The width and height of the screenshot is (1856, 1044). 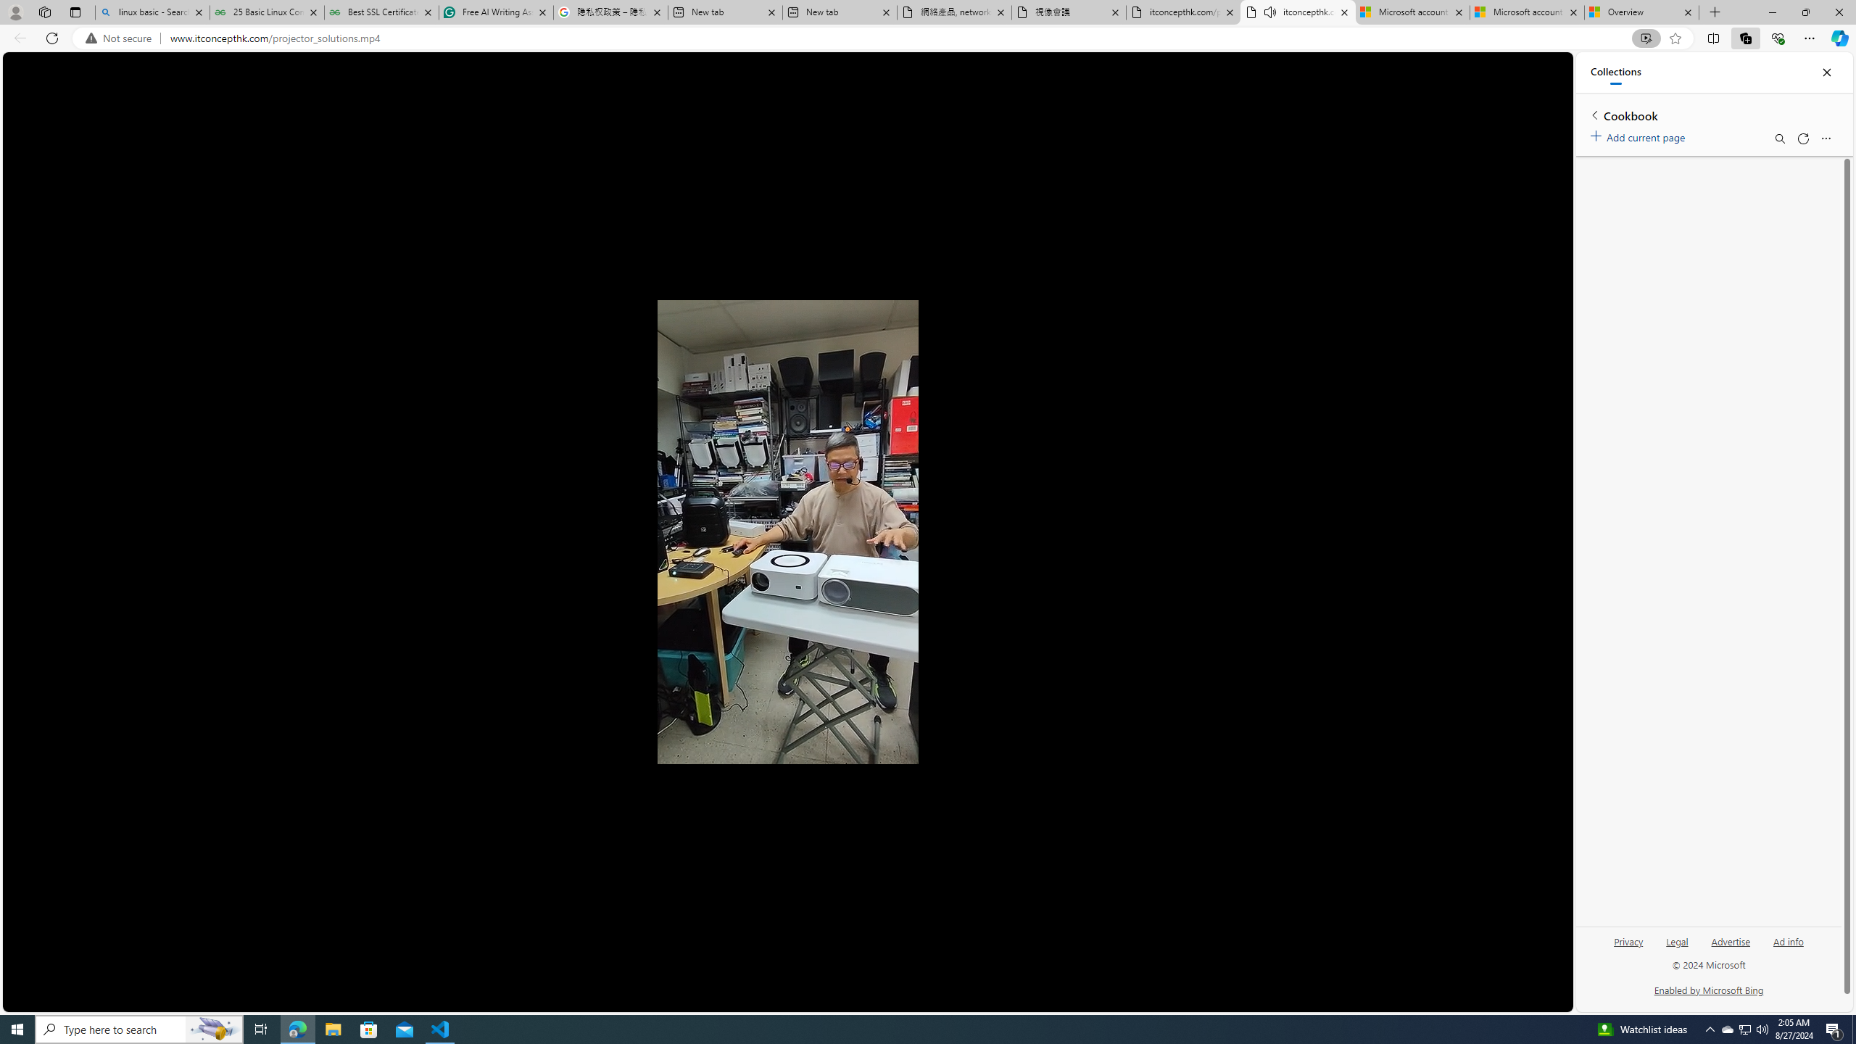 I want to click on Add current page, so click(x=1640, y=135).